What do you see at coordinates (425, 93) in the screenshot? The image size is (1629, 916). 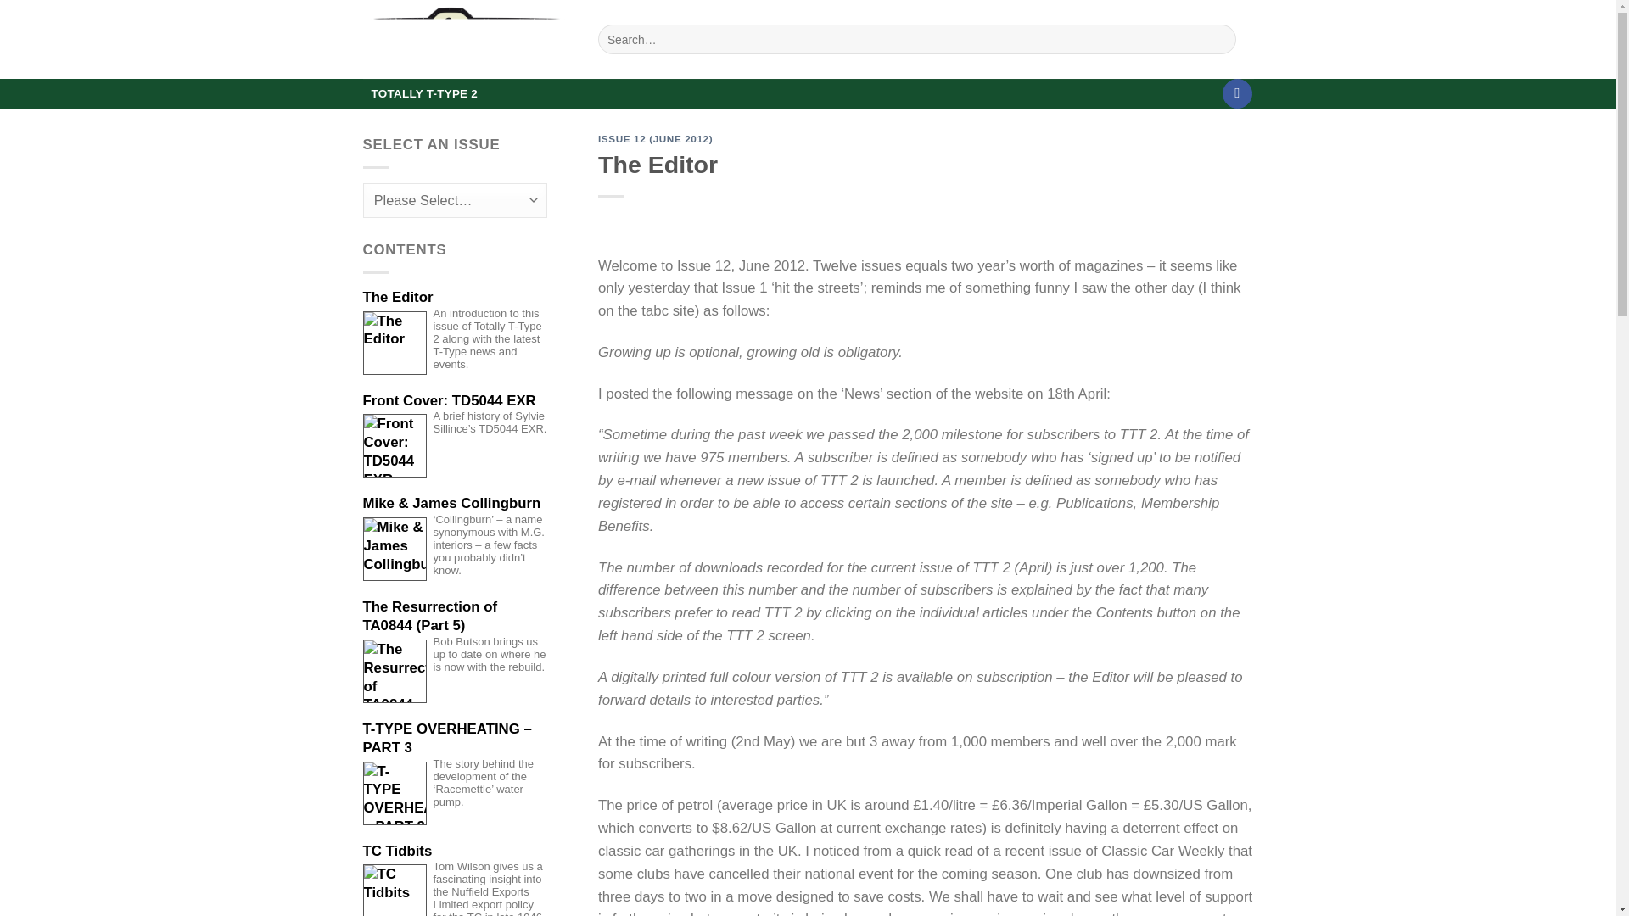 I see `TOTALLY T-TYPE 2` at bounding box center [425, 93].